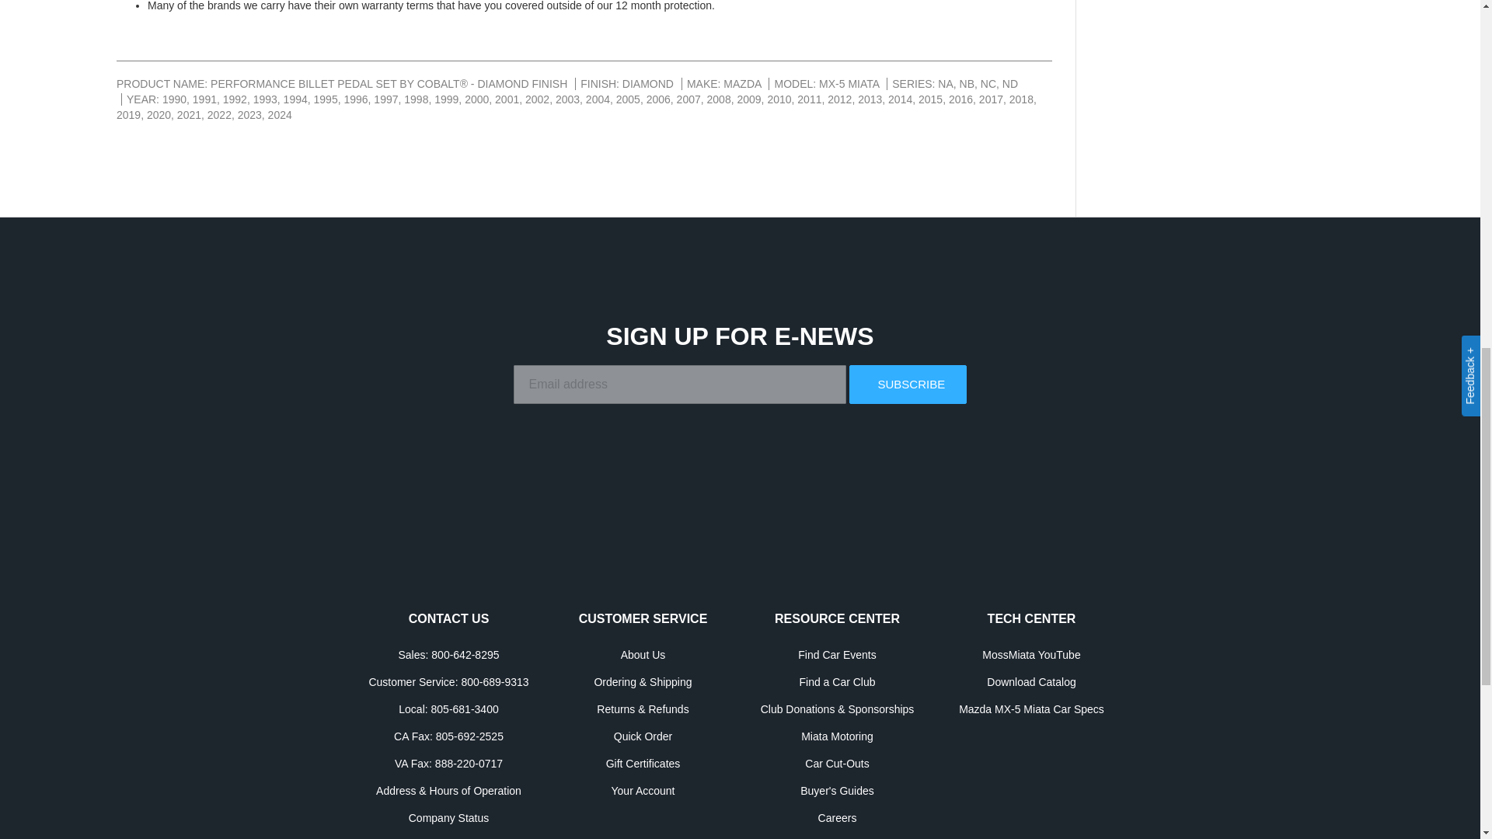 Image resolution: width=1492 pixels, height=839 pixels. What do you see at coordinates (449, 618) in the screenshot?
I see `CONTACT US` at bounding box center [449, 618].